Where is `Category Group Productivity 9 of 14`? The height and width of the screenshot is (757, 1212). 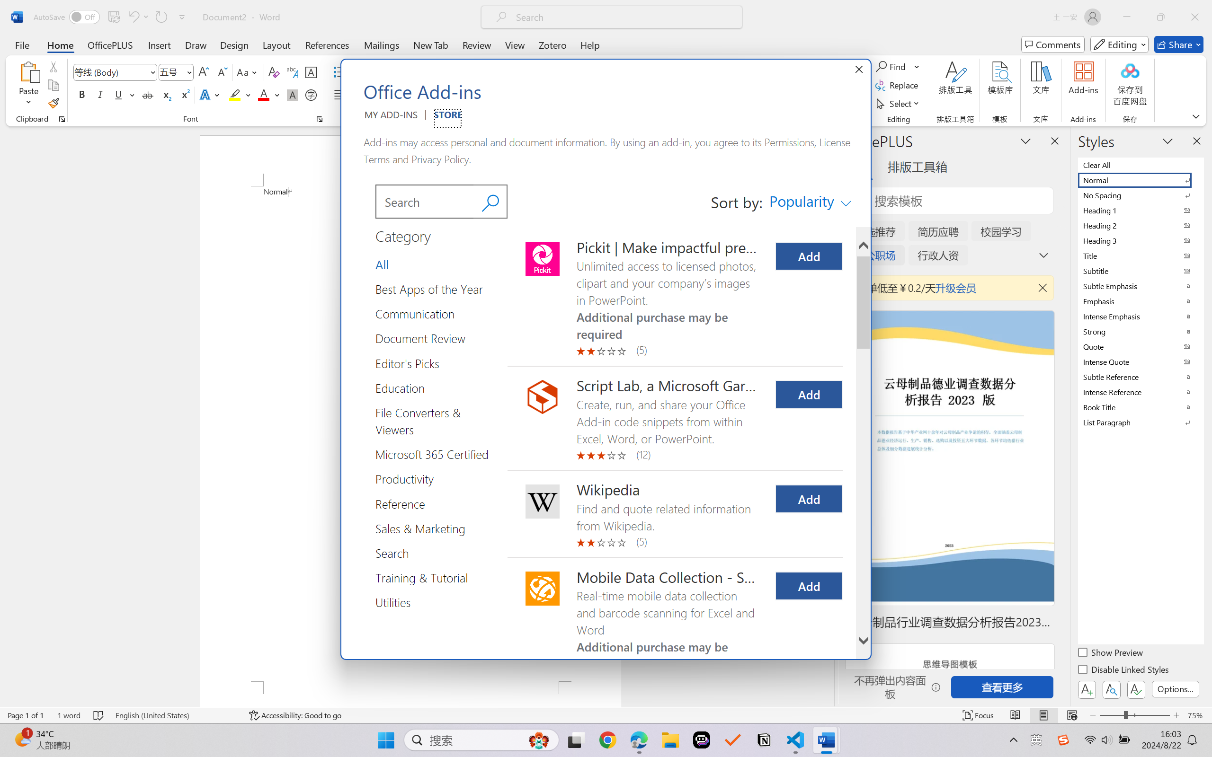
Category Group Productivity 9 of 14 is located at coordinates (408, 479).